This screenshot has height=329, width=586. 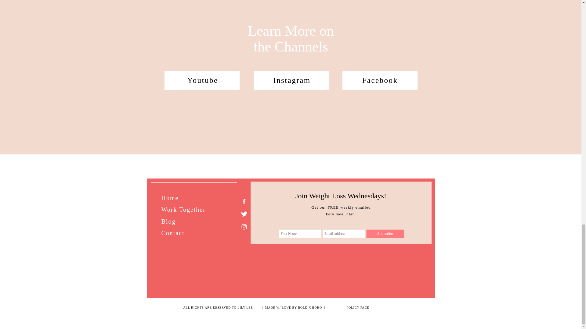 I want to click on Youtube, so click(x=202, y=83).